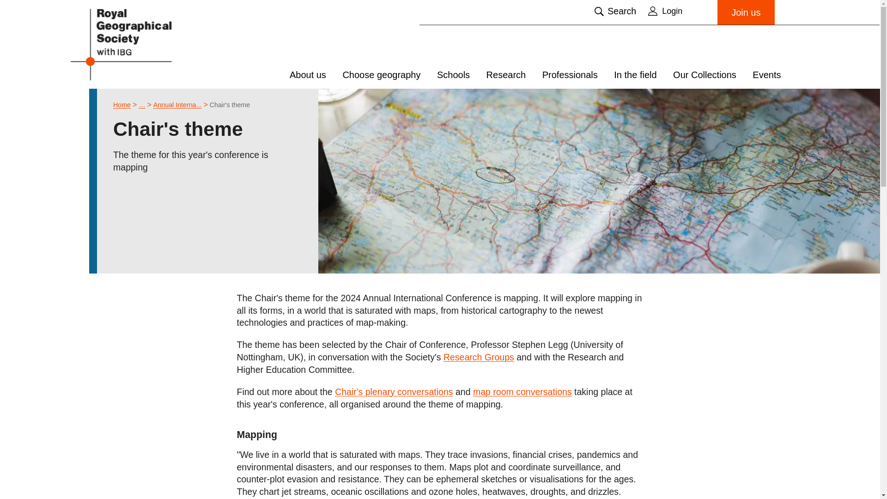 The width and height of the screenshot is (887, 499). What do you see at coordinates (615, 11) in the screenshot?
I see `Search` at bounding box center [615, 11].